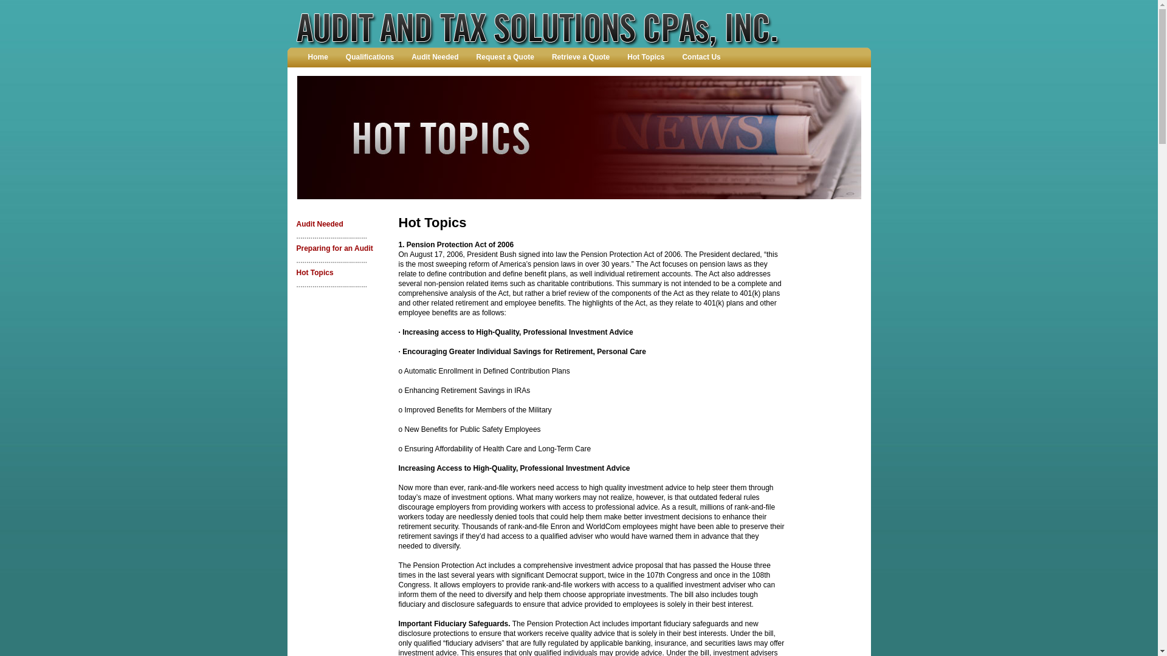 The width and height of the screenshot is (1167, 656). I want to click on Contact Us, so click(701, 57).